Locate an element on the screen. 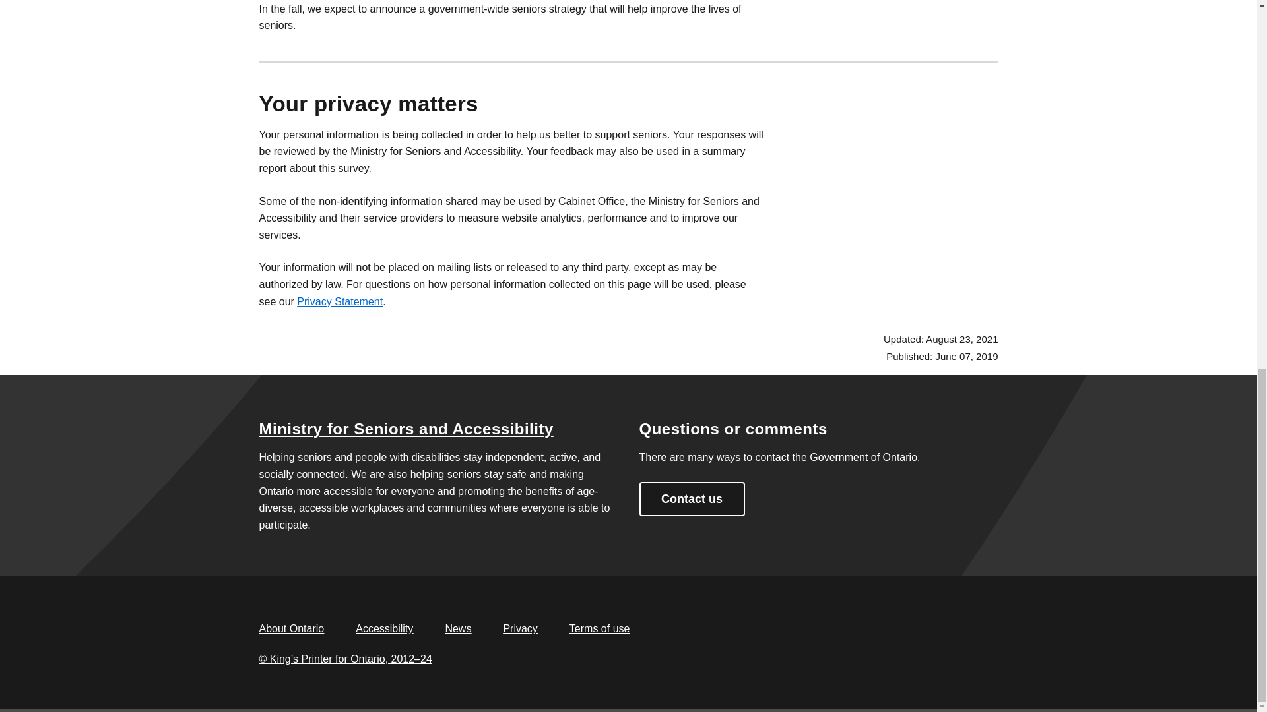 Image resolution: width=1267 pixels, height=712 pixels. Accessibility is located at coordinates (384, 629).